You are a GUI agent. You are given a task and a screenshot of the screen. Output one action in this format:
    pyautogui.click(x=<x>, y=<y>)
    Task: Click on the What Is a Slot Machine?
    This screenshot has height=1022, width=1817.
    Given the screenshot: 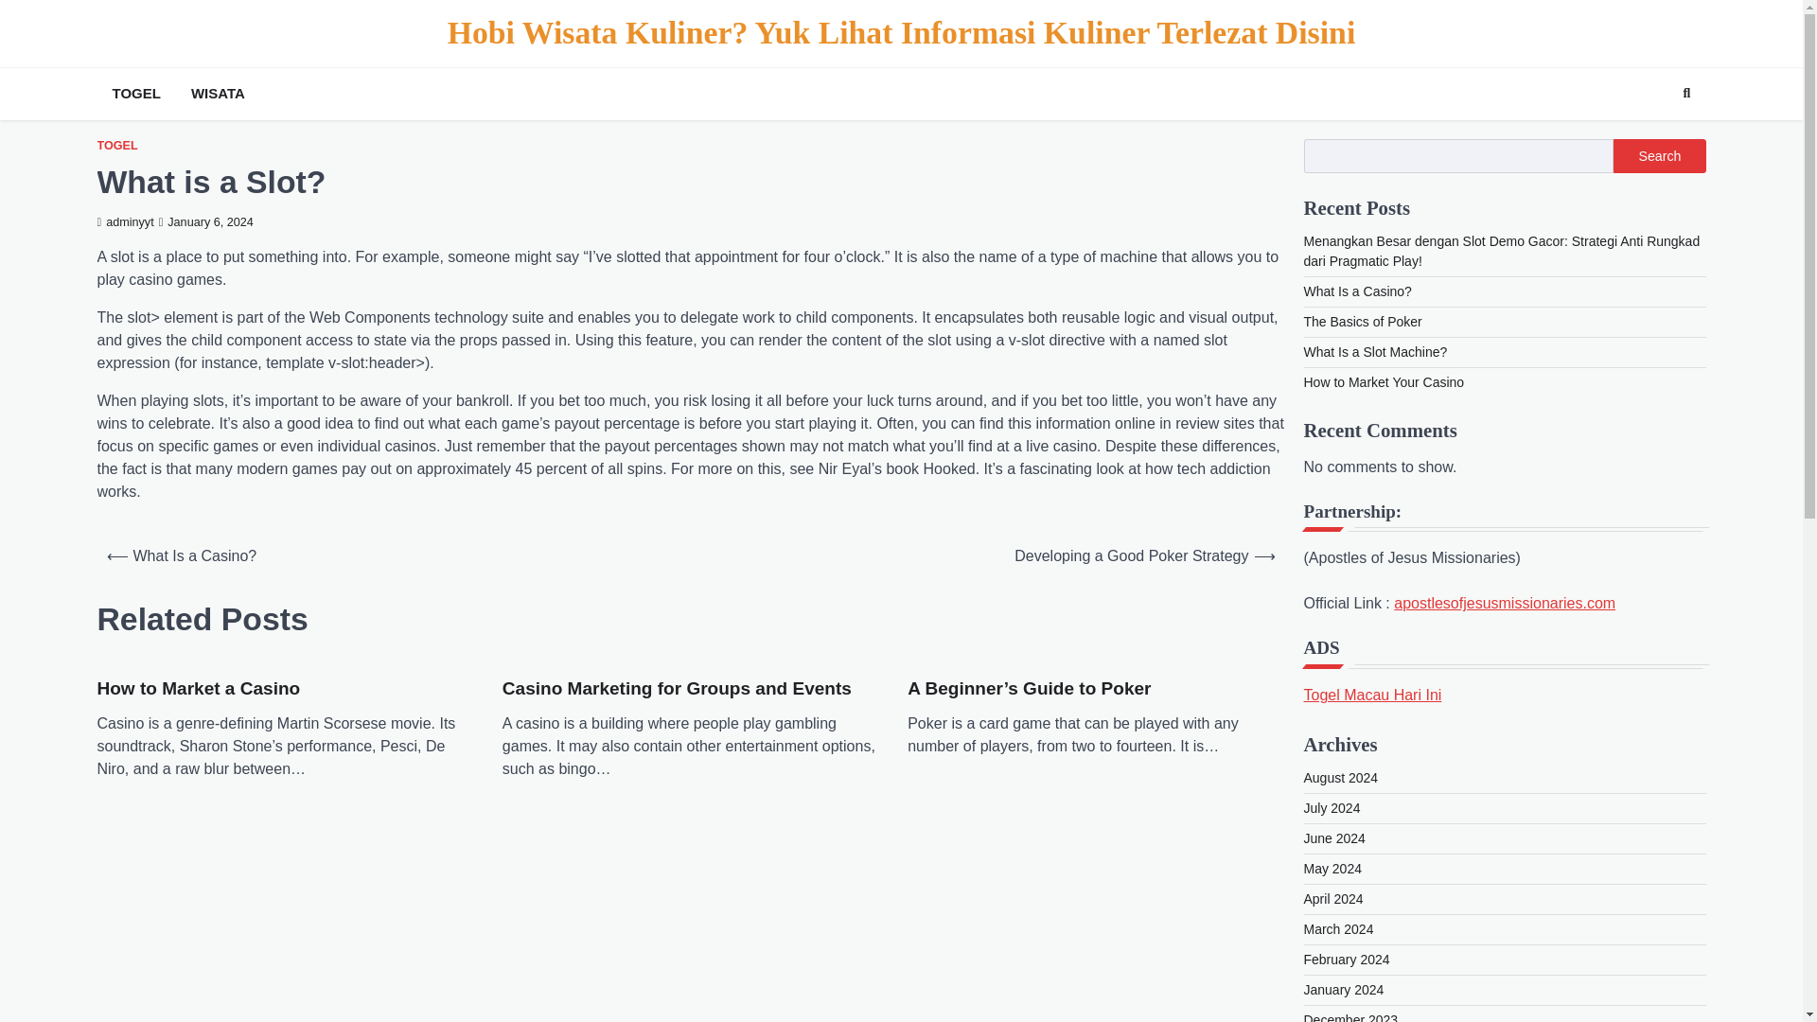 What is the action you would take?
    pyautogui.click(x=1376, y=352)
    